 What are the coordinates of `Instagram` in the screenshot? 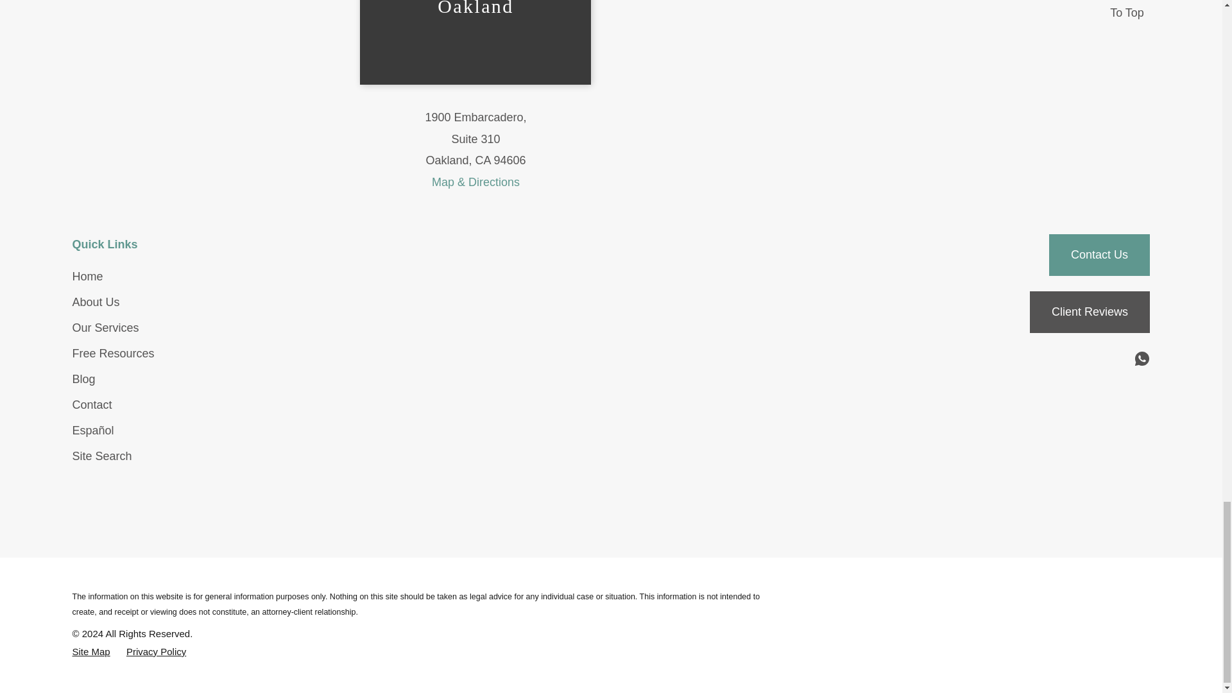 It's located at (1091, 359).